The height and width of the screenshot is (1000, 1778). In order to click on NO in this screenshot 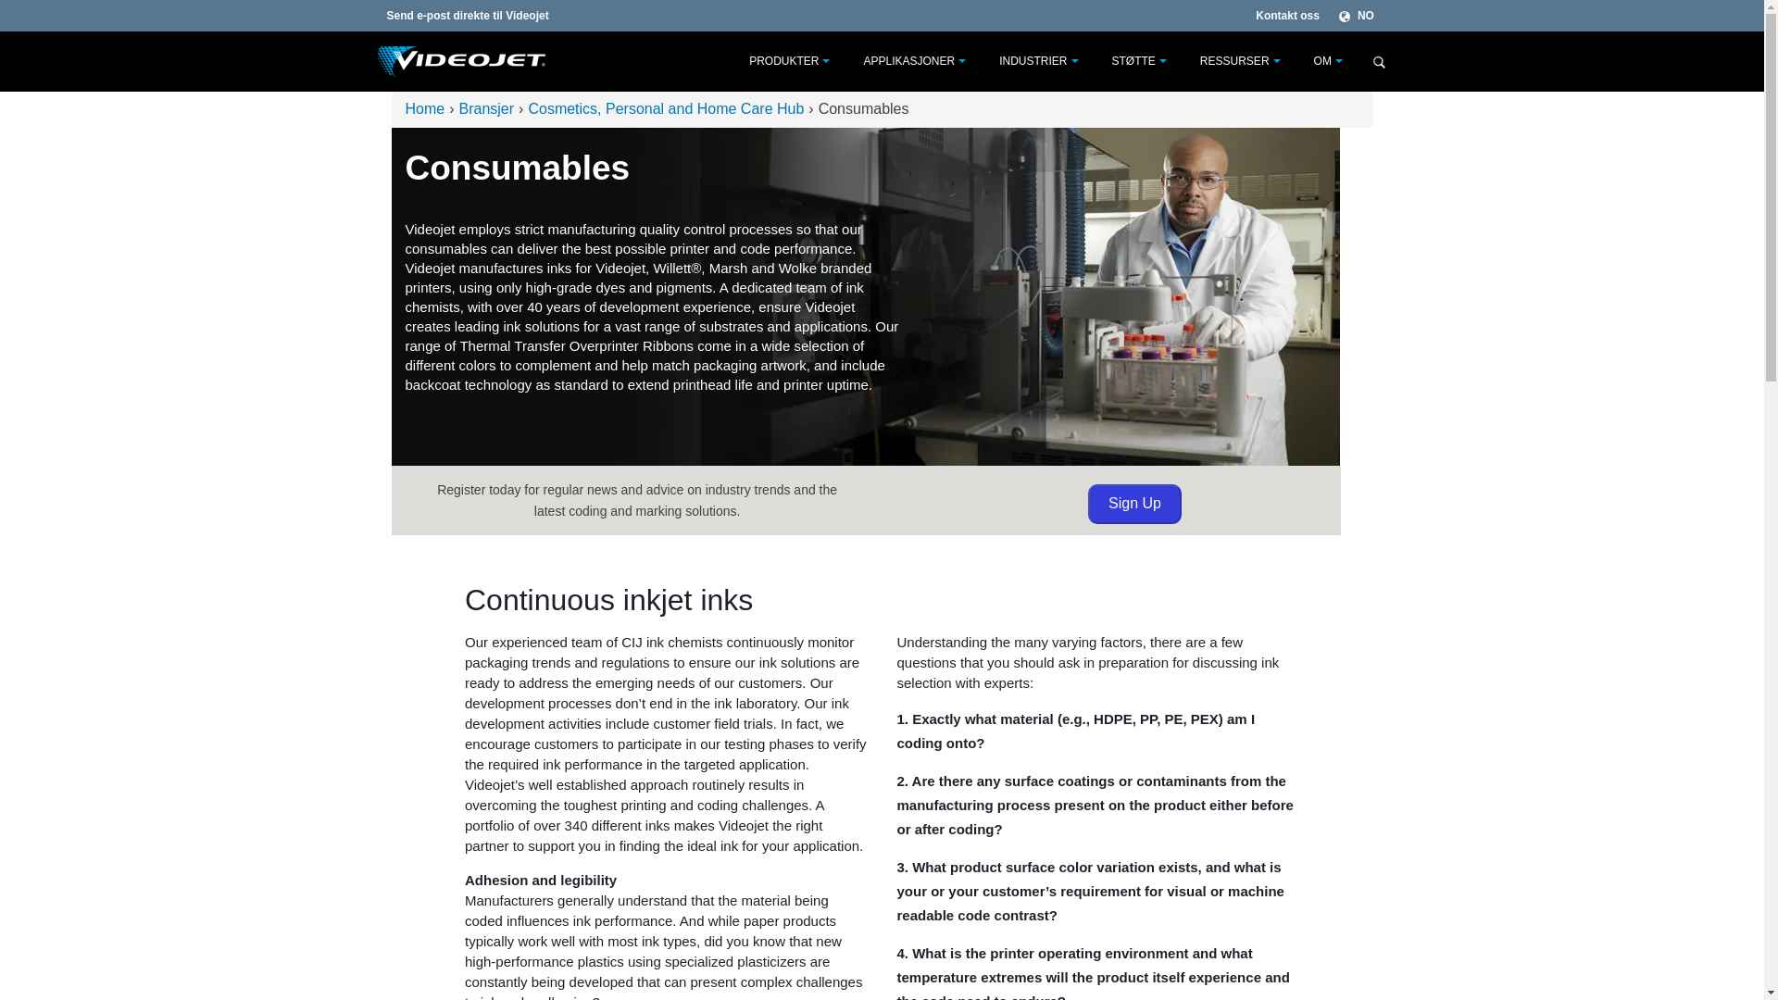, I will do `click(1358, 15)`.